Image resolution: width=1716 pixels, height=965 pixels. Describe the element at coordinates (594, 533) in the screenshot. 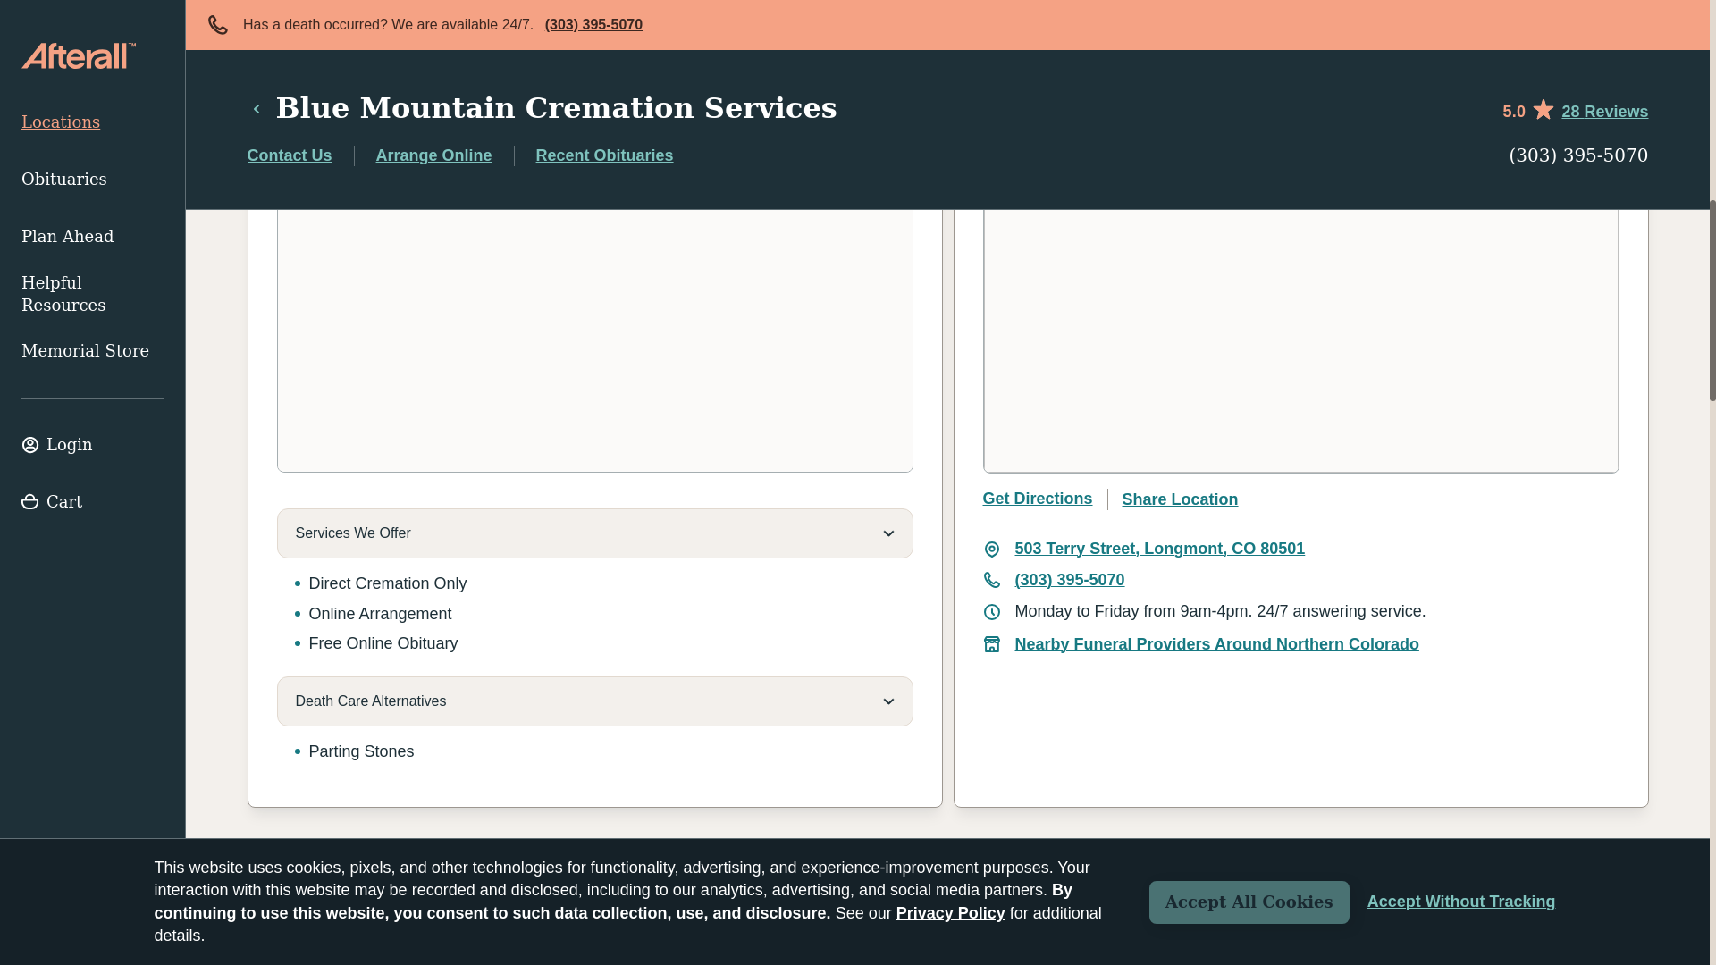

I see `Services We Offer` at that location.